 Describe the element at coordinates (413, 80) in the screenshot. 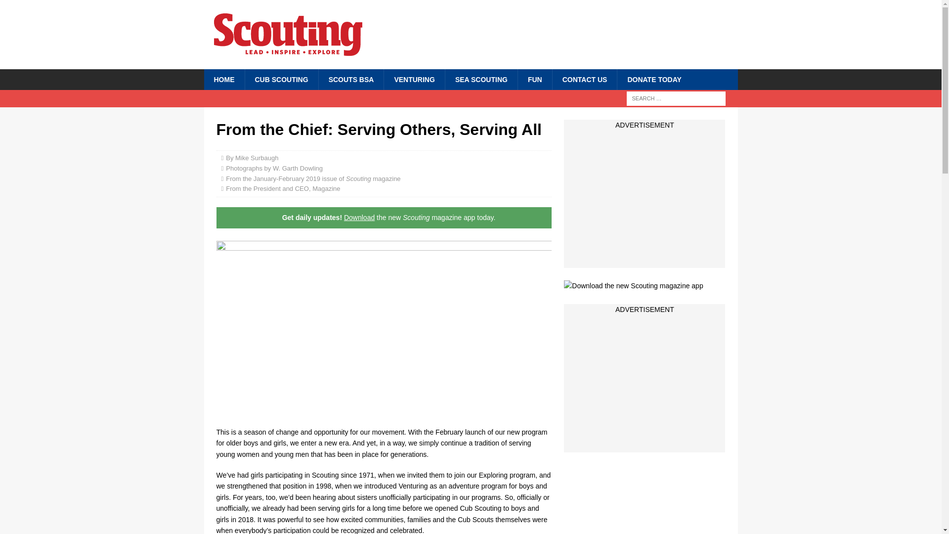

I see `VENTURING` at that location.